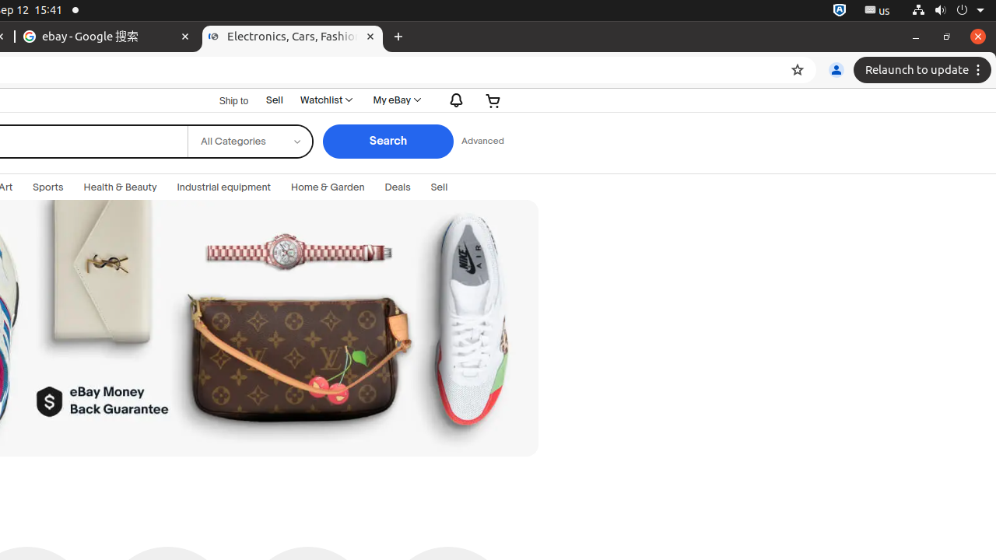  What do you see at coordinates (388, 142) in the screenshot?
I see `Search` at bounding box center [388, 142].